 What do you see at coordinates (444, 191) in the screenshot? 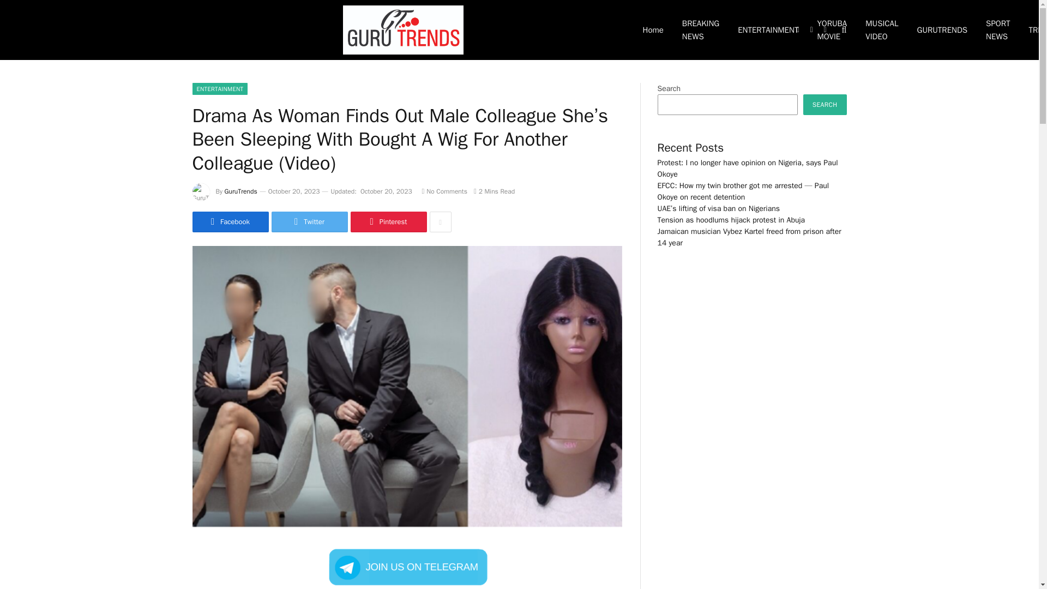
I see `No Comments` at bounding box center [444, 191].